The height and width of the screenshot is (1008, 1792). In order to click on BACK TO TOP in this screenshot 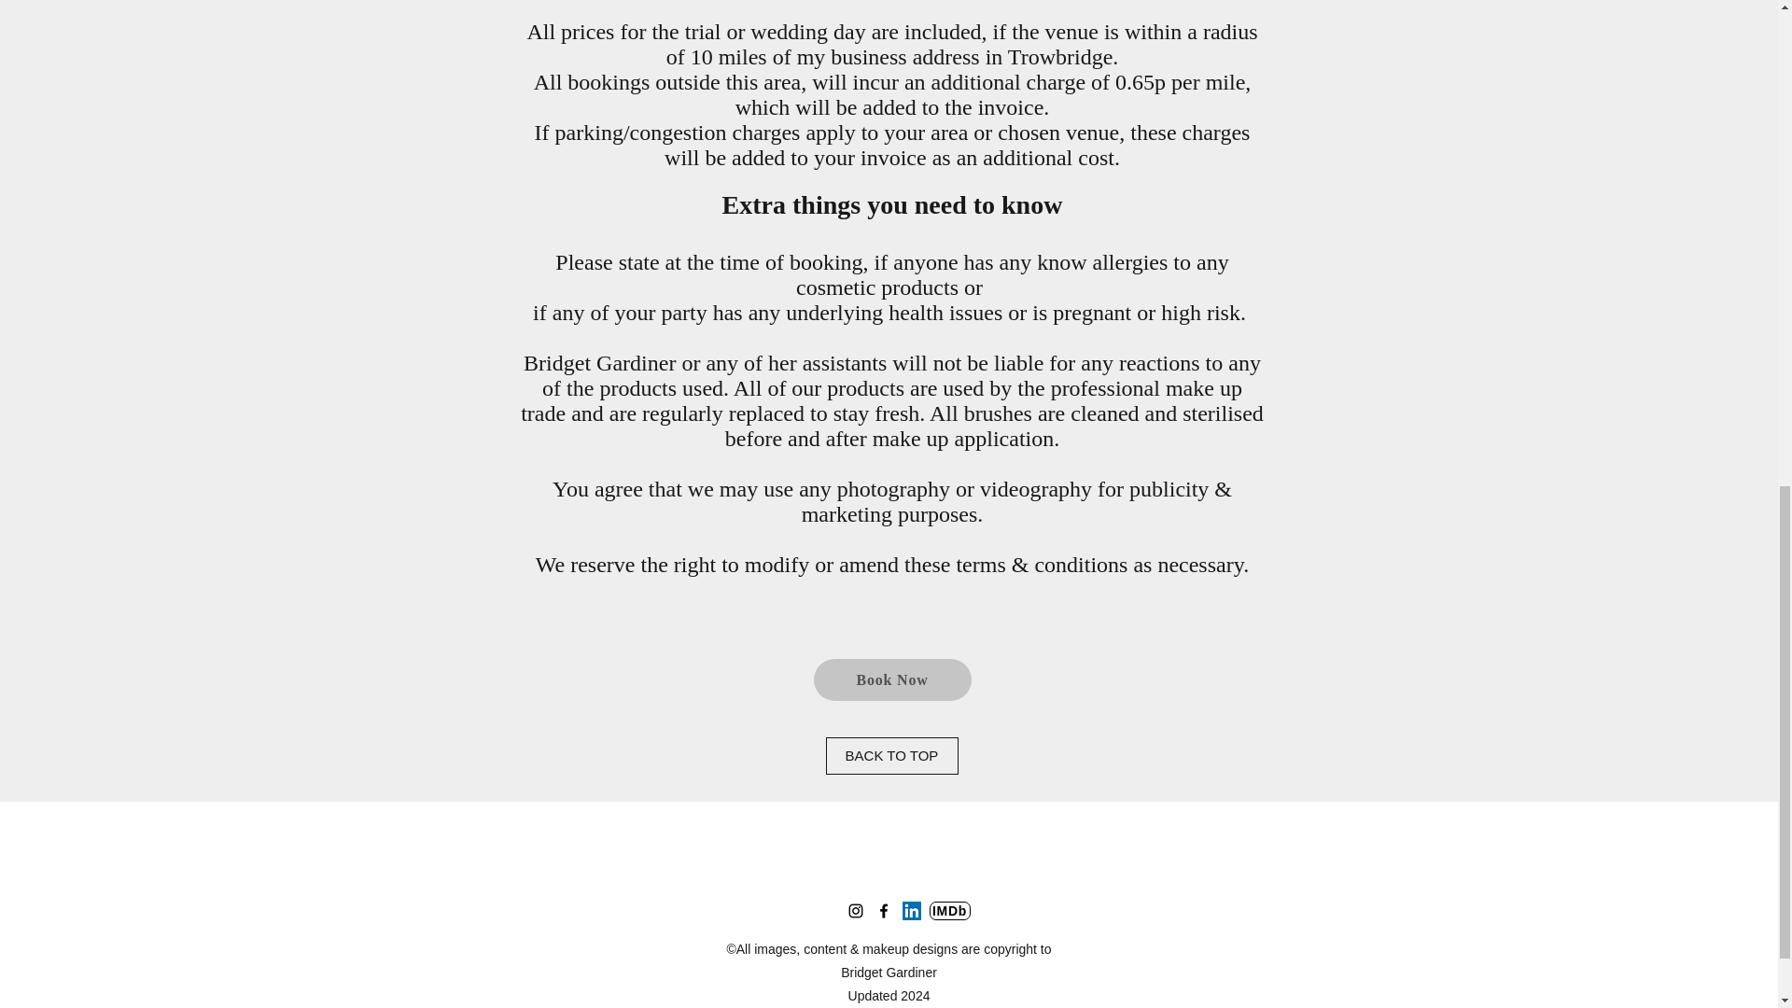, I will do `click(890, 756)`.